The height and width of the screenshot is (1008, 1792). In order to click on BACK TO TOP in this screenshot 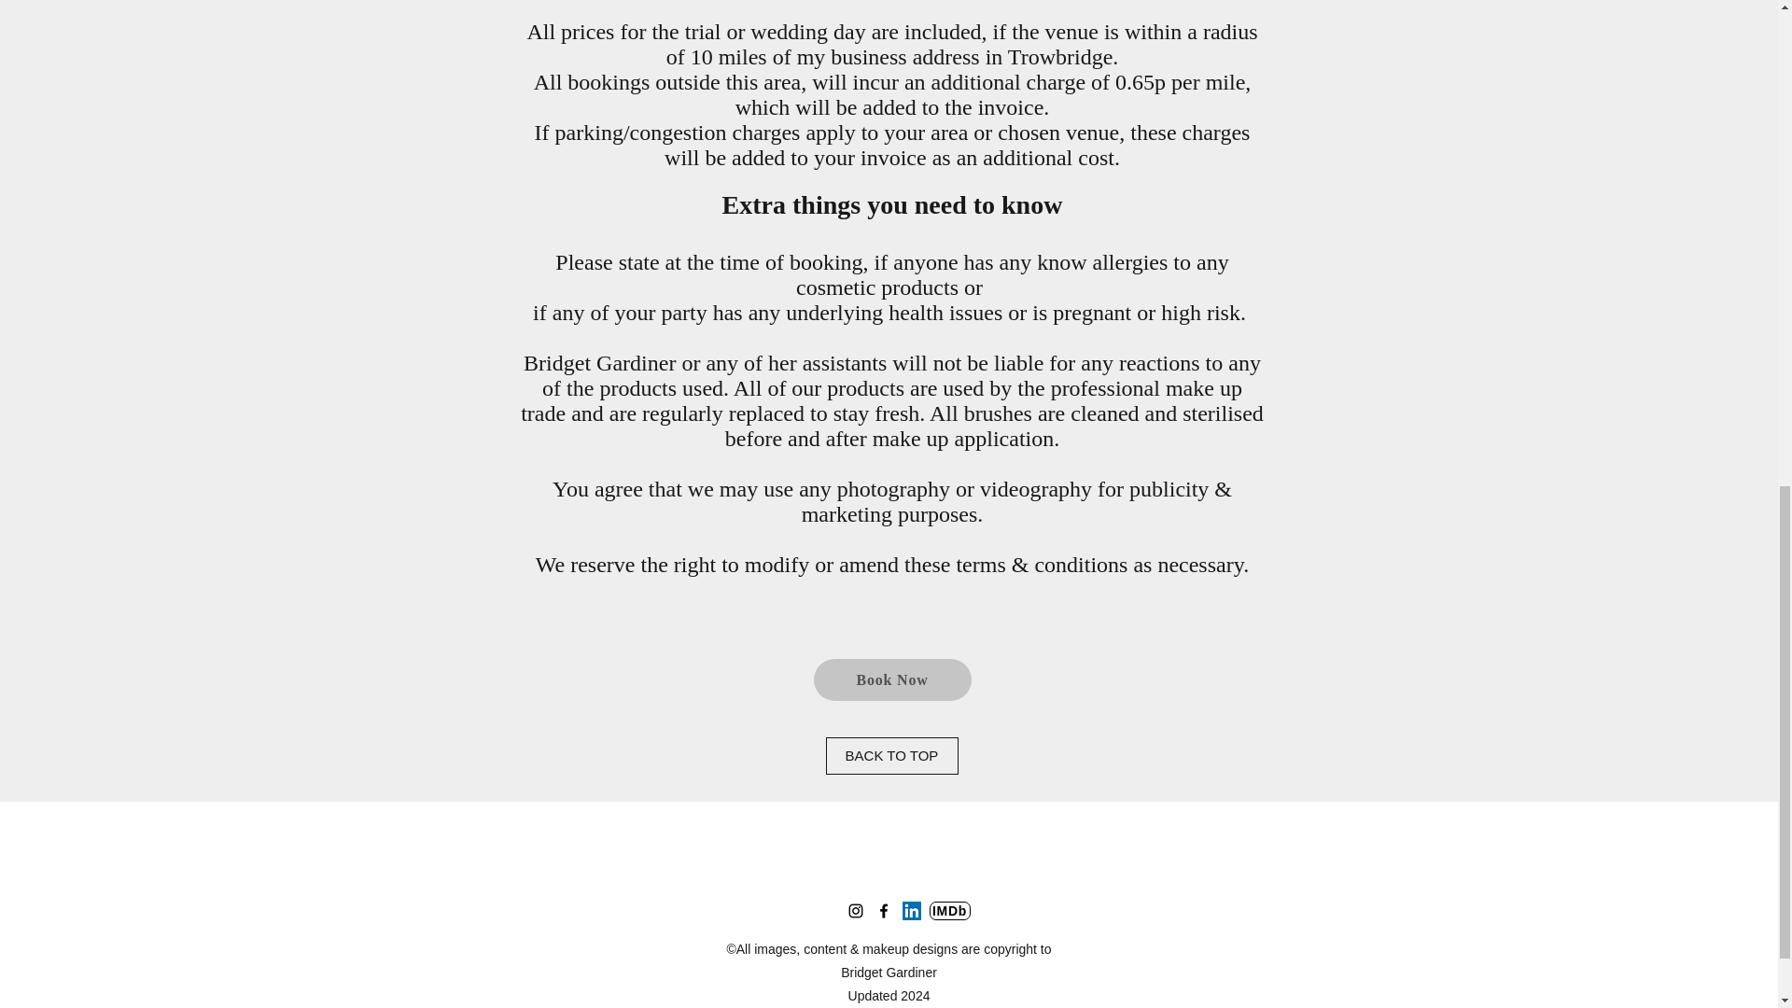, I will do `click(890, 756)`.